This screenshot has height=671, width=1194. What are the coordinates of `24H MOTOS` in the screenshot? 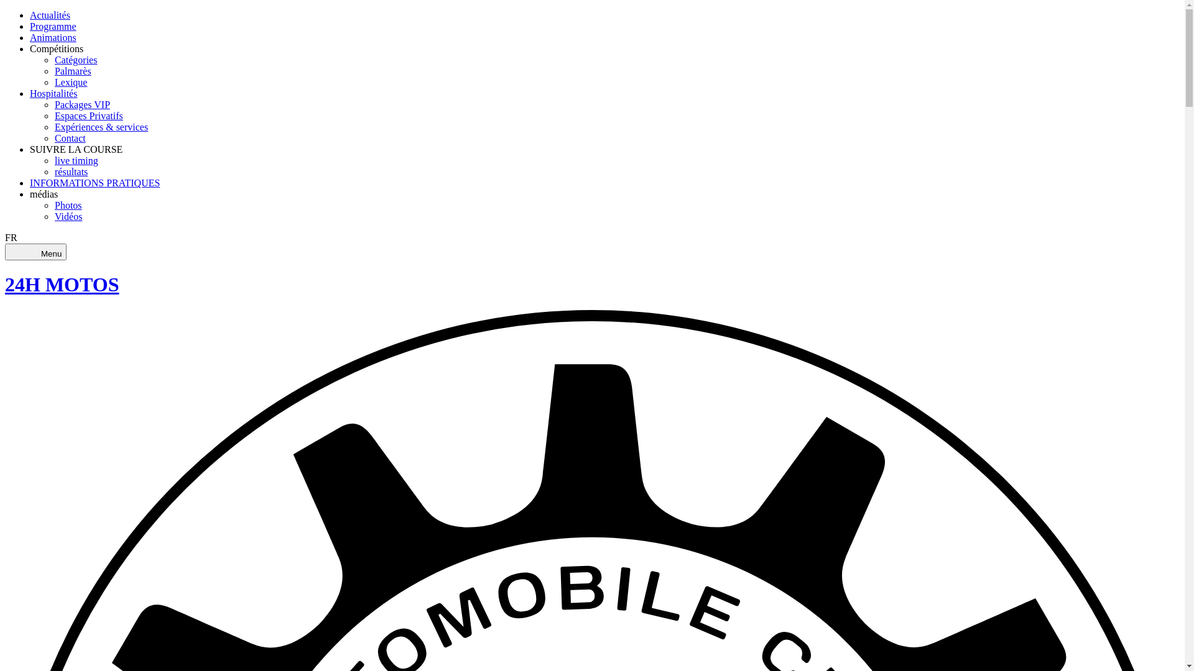 It's located at (592, 285).